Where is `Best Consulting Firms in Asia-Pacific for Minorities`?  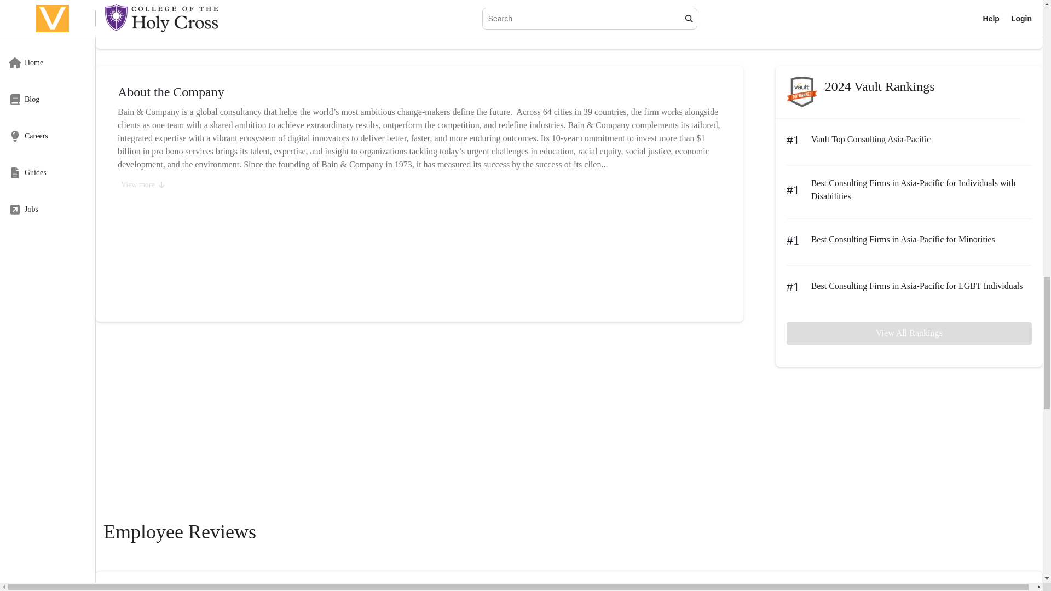 Best Consulting Firms in Asia-Pacific for Minorities is located at coordinates (903, 240).